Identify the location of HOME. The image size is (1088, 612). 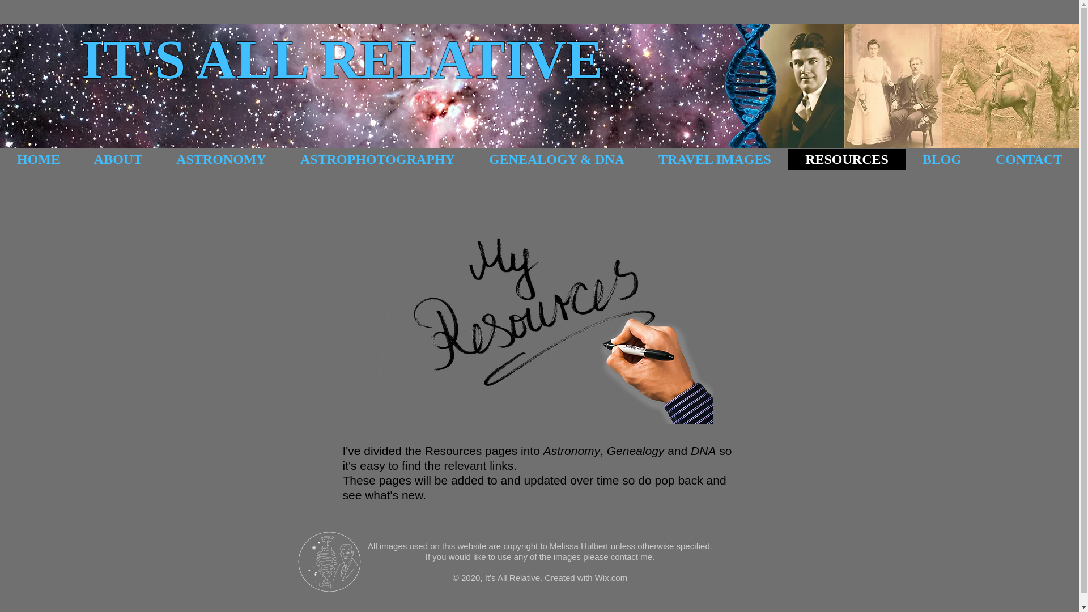
(39, 160).